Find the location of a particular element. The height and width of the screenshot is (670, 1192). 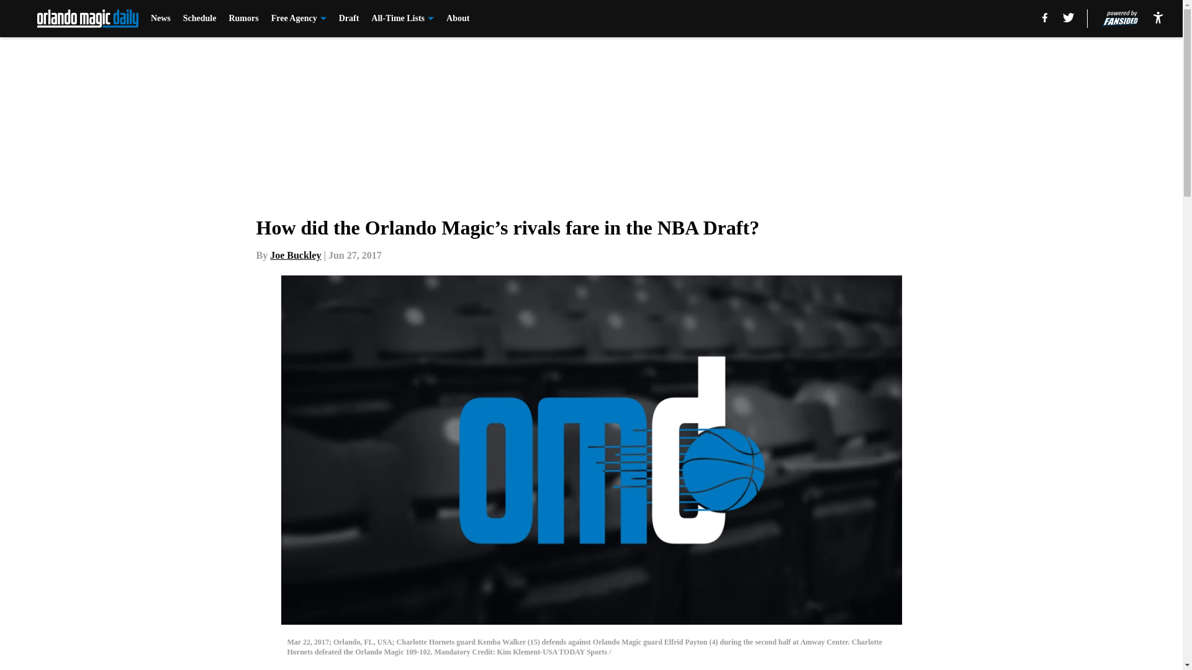

News is located at coordinates (160, 19).